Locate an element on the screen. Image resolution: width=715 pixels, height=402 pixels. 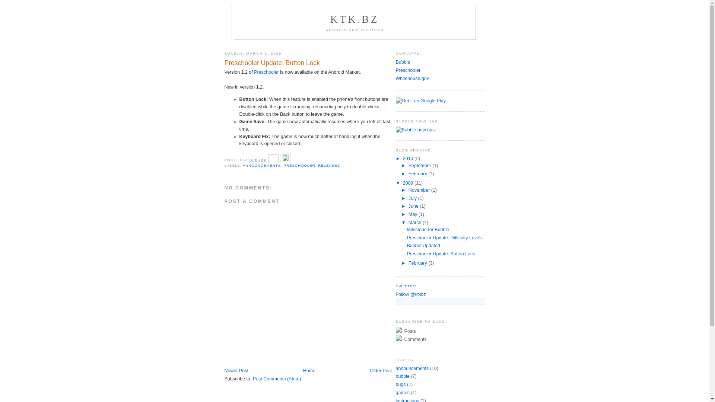
Posts is located at coordinates (410, 331).